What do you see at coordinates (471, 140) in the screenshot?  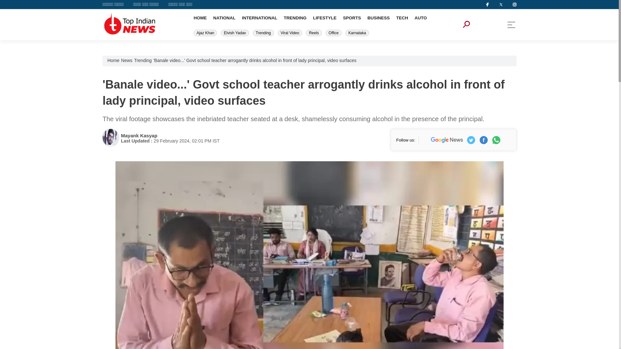 I see `Top Indian News twitter` at bounding box center [471, 140].